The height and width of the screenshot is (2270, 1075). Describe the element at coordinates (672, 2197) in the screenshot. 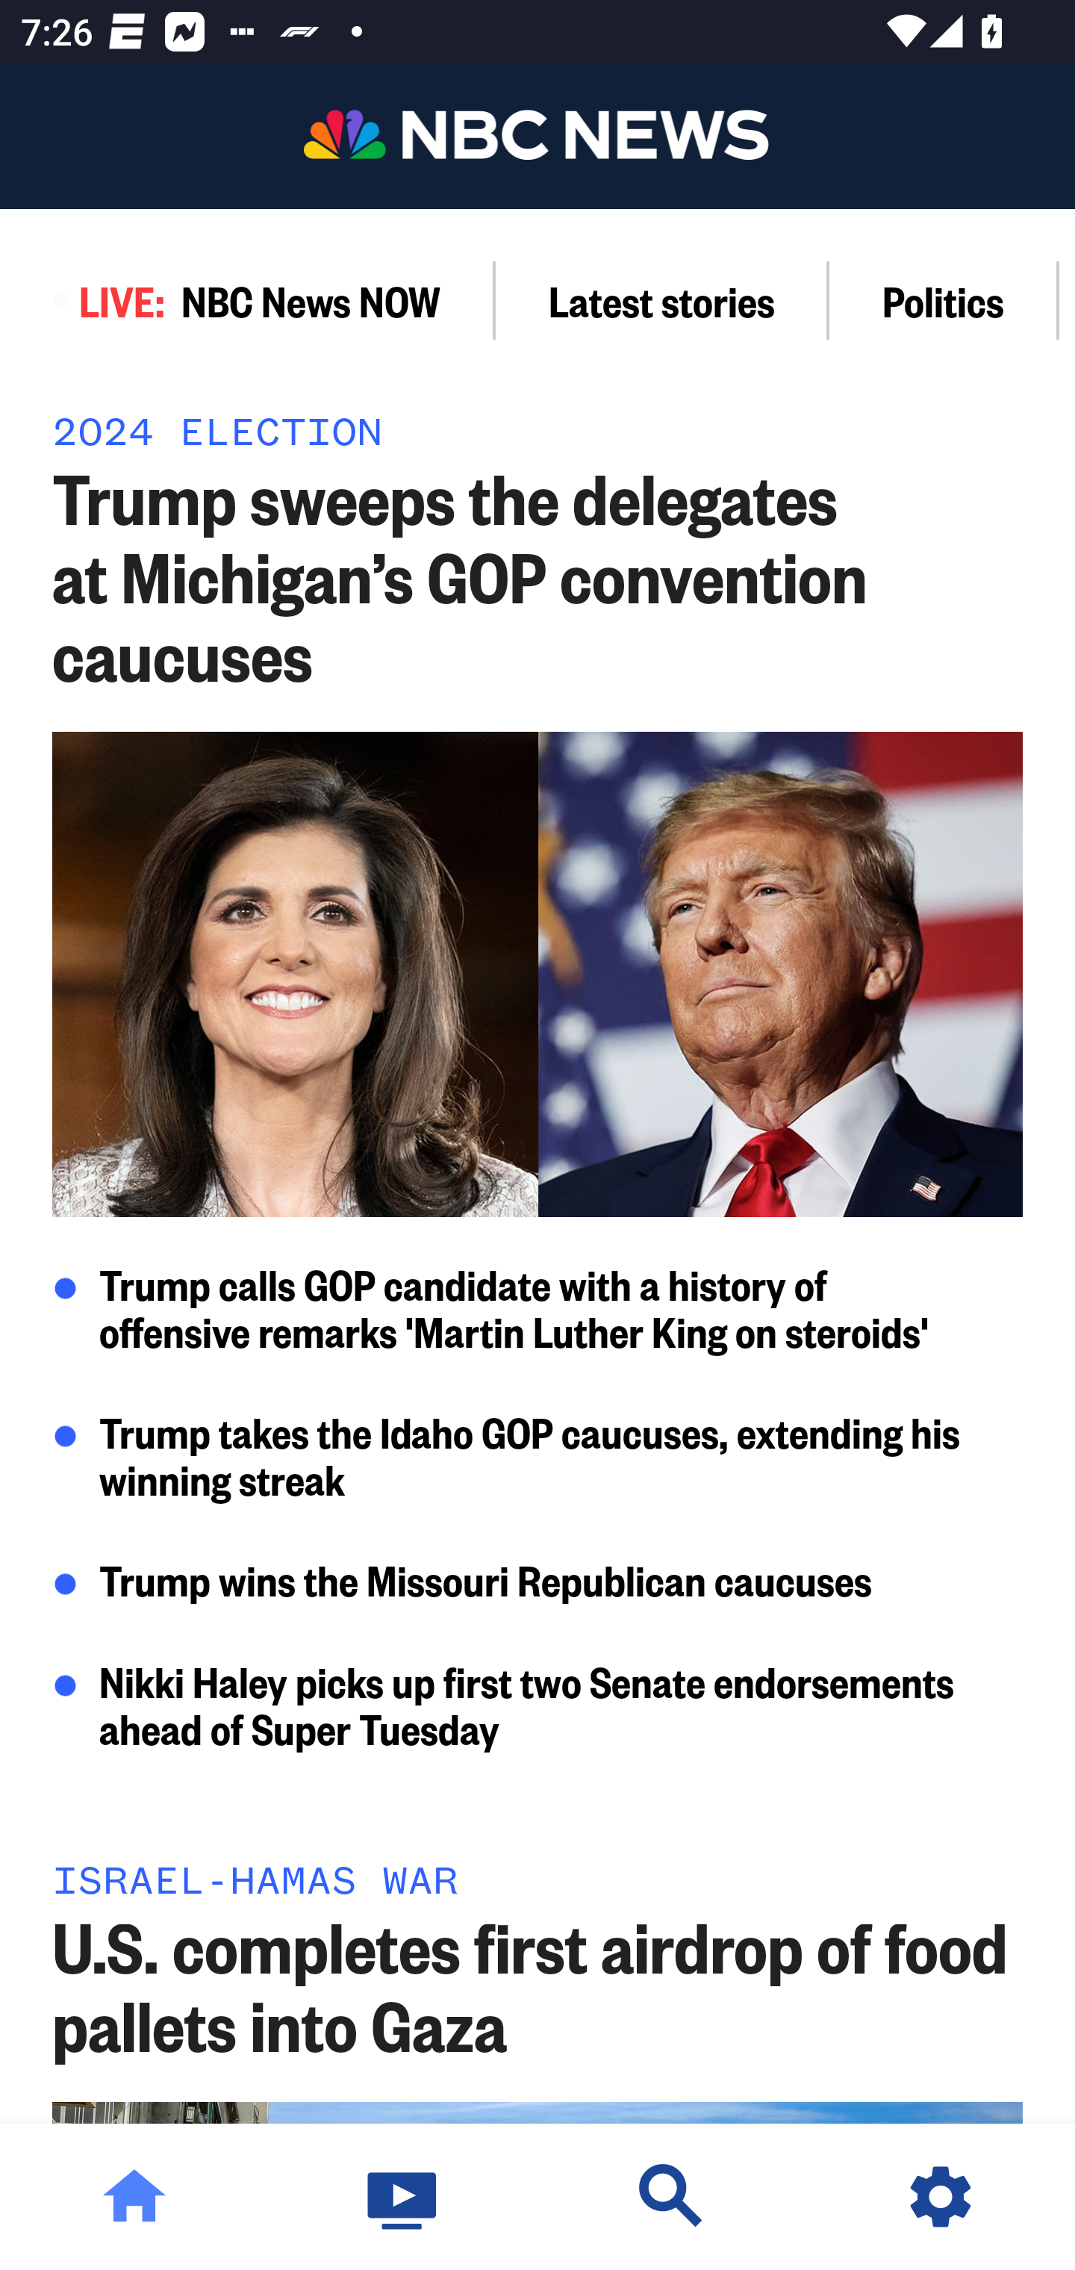

I see `Discover` at that location.